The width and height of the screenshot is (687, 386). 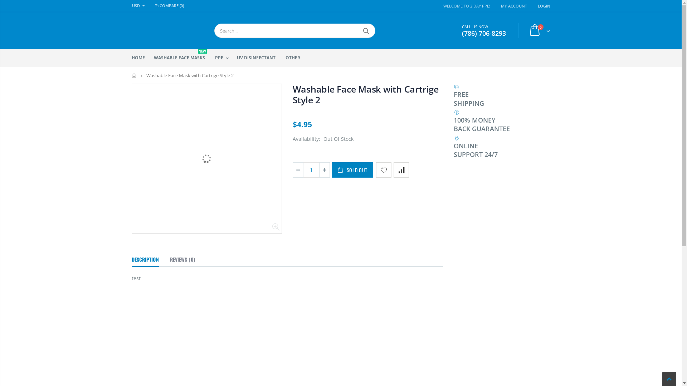 I want to click on Home, so click(x=135, y=76).